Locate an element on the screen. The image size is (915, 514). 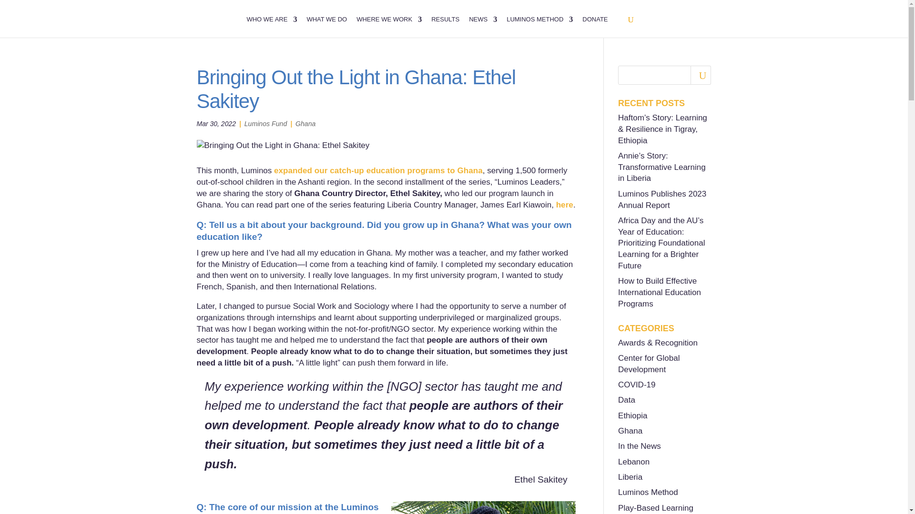
Posts by Luminos Fund is located at coordinates (265, 123).